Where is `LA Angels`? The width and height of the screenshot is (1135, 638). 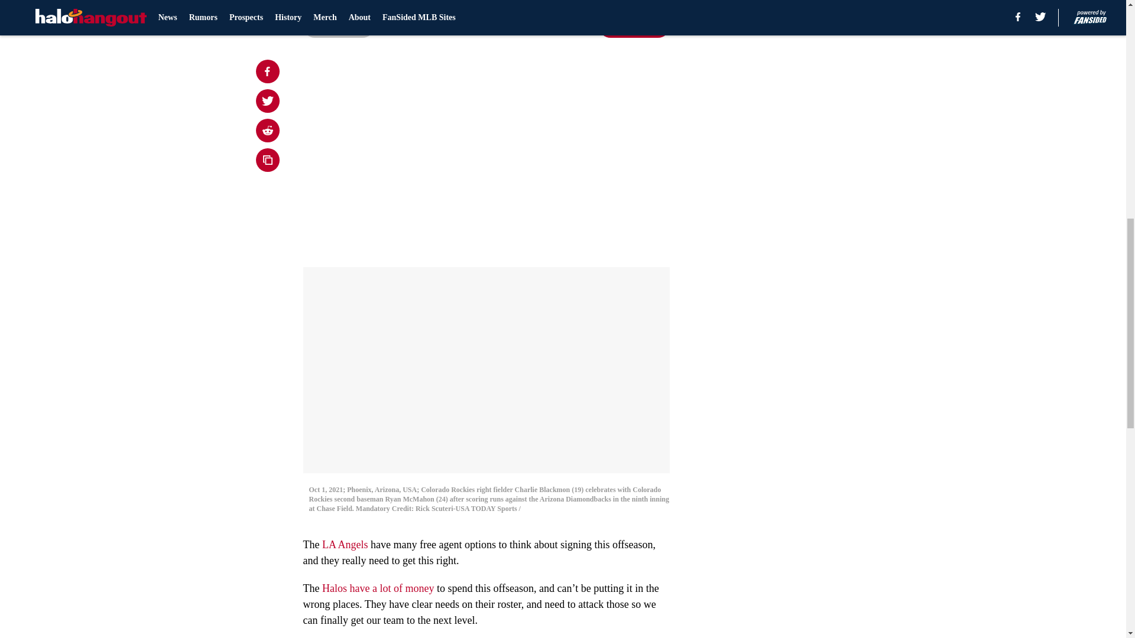
LA Angels is located at coordinates (345, 545).